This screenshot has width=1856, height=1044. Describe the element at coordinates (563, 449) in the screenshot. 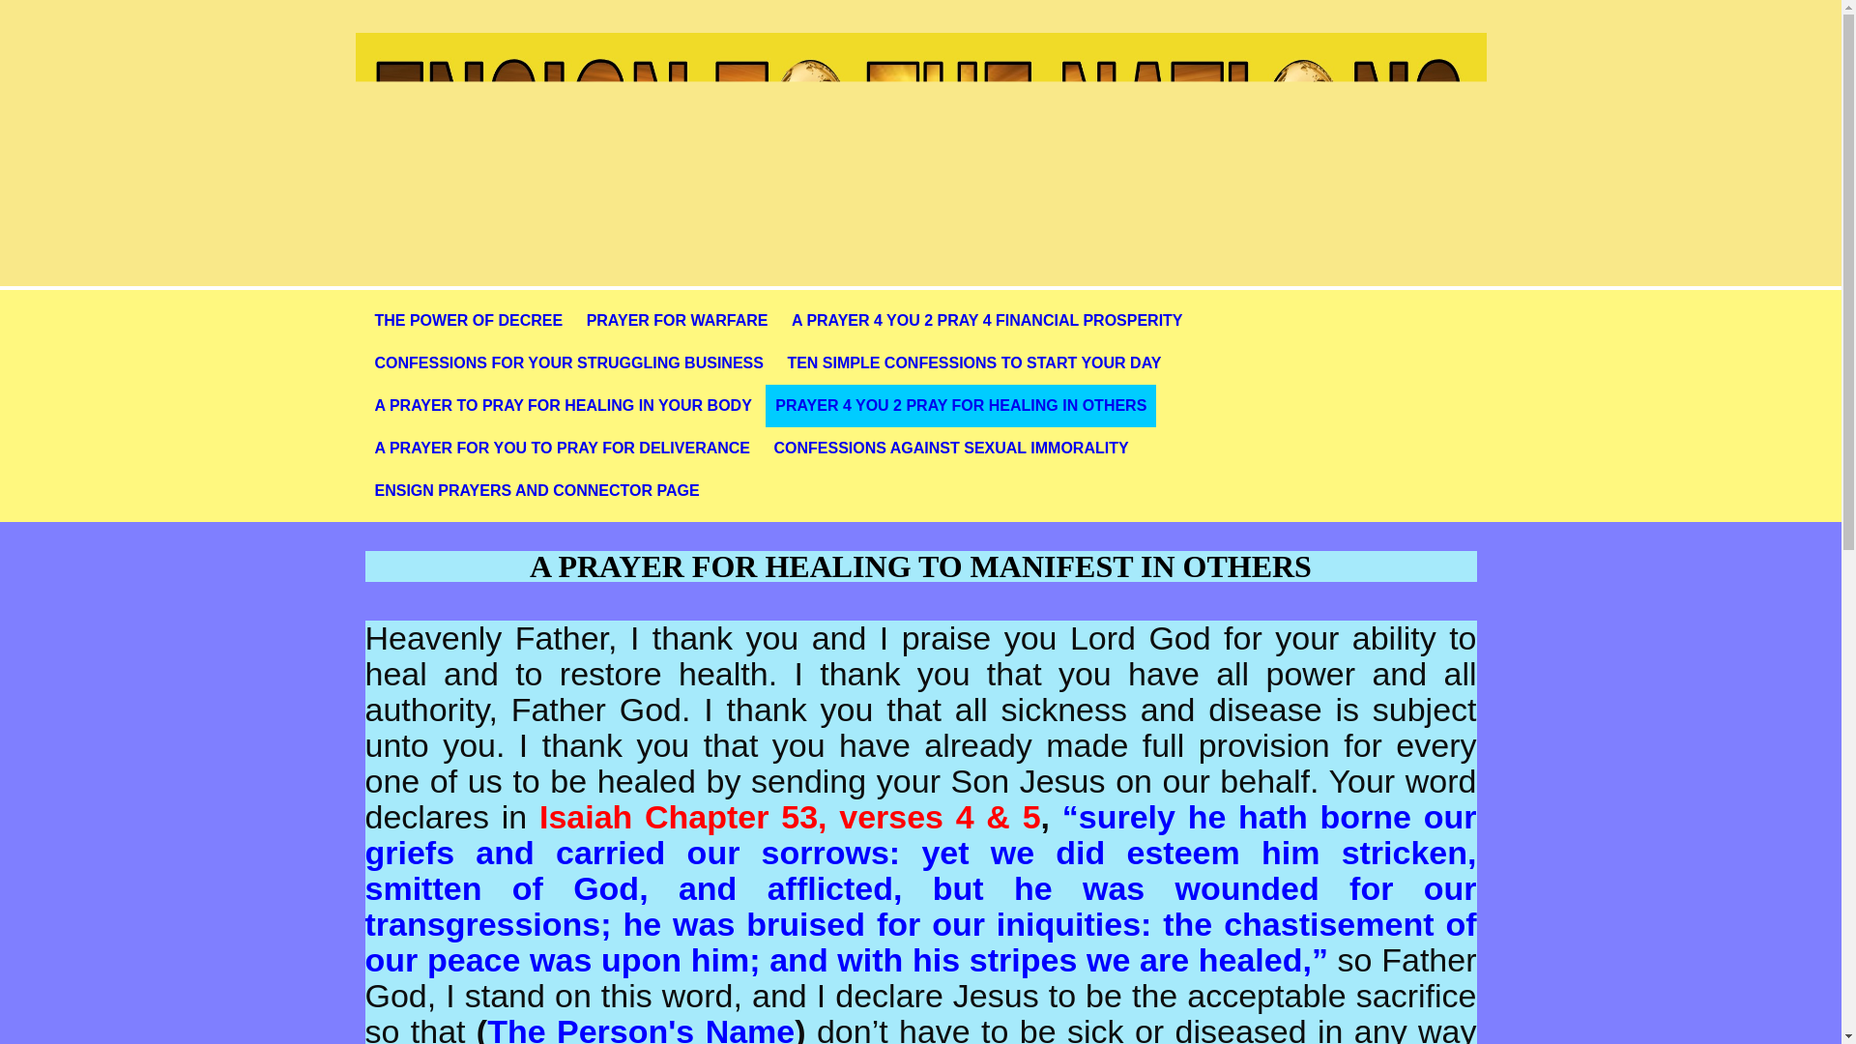

I see `A PRAYER FOR YOU TO PRAY FOR DELIVERANCE` at that location.